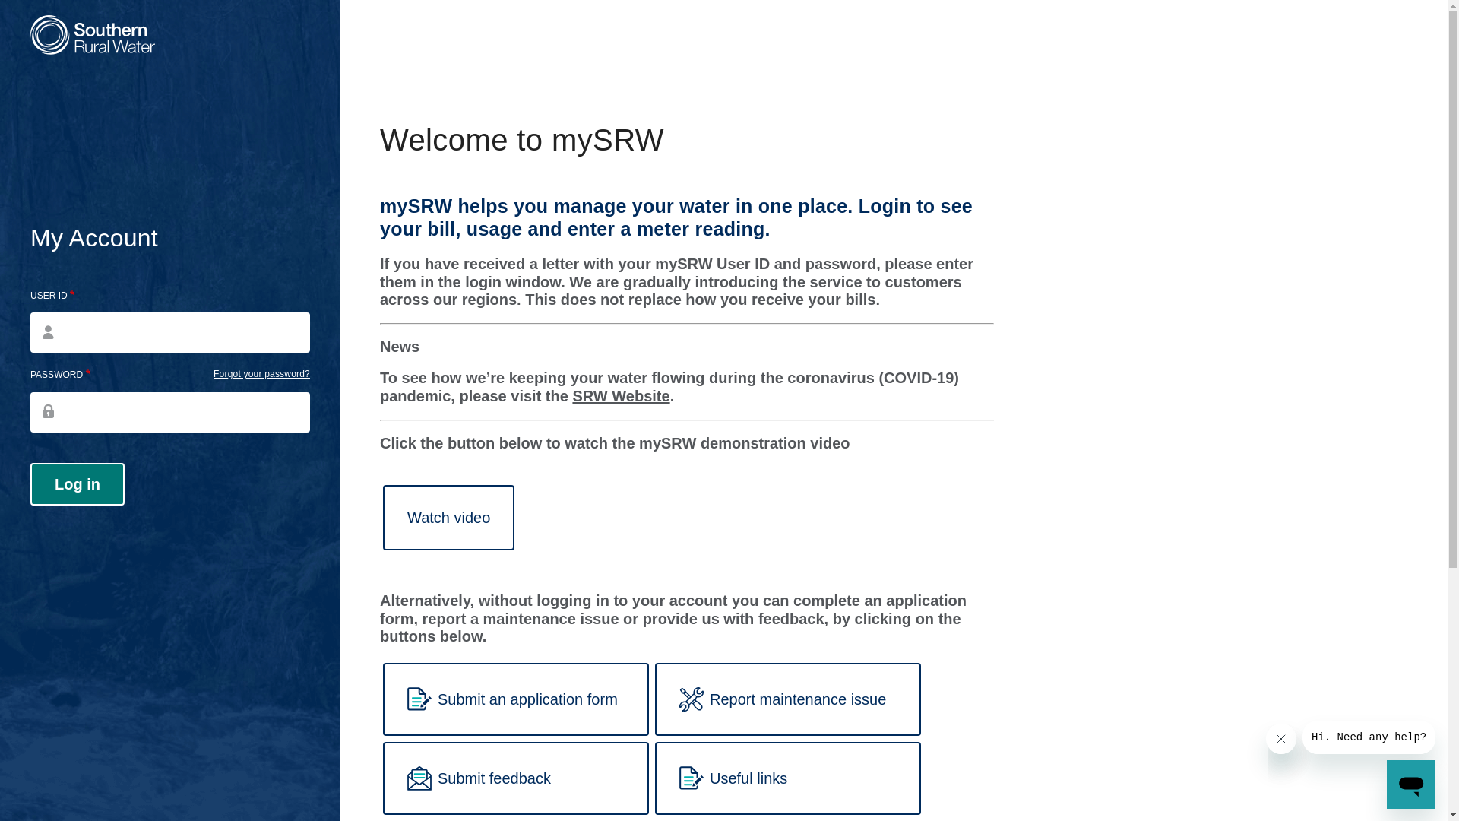 The width and height of the screenshot is (1459, 821). I want to click on Useful links, so click(788, 778).